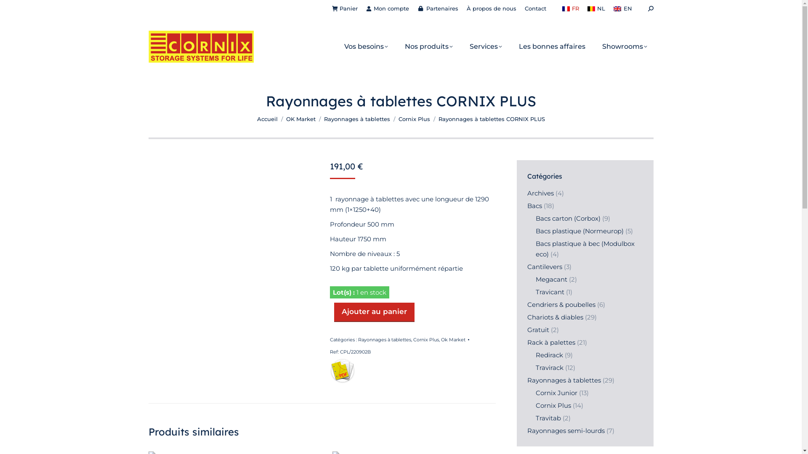  I want to click on Cantilevers, so click(545, 267).